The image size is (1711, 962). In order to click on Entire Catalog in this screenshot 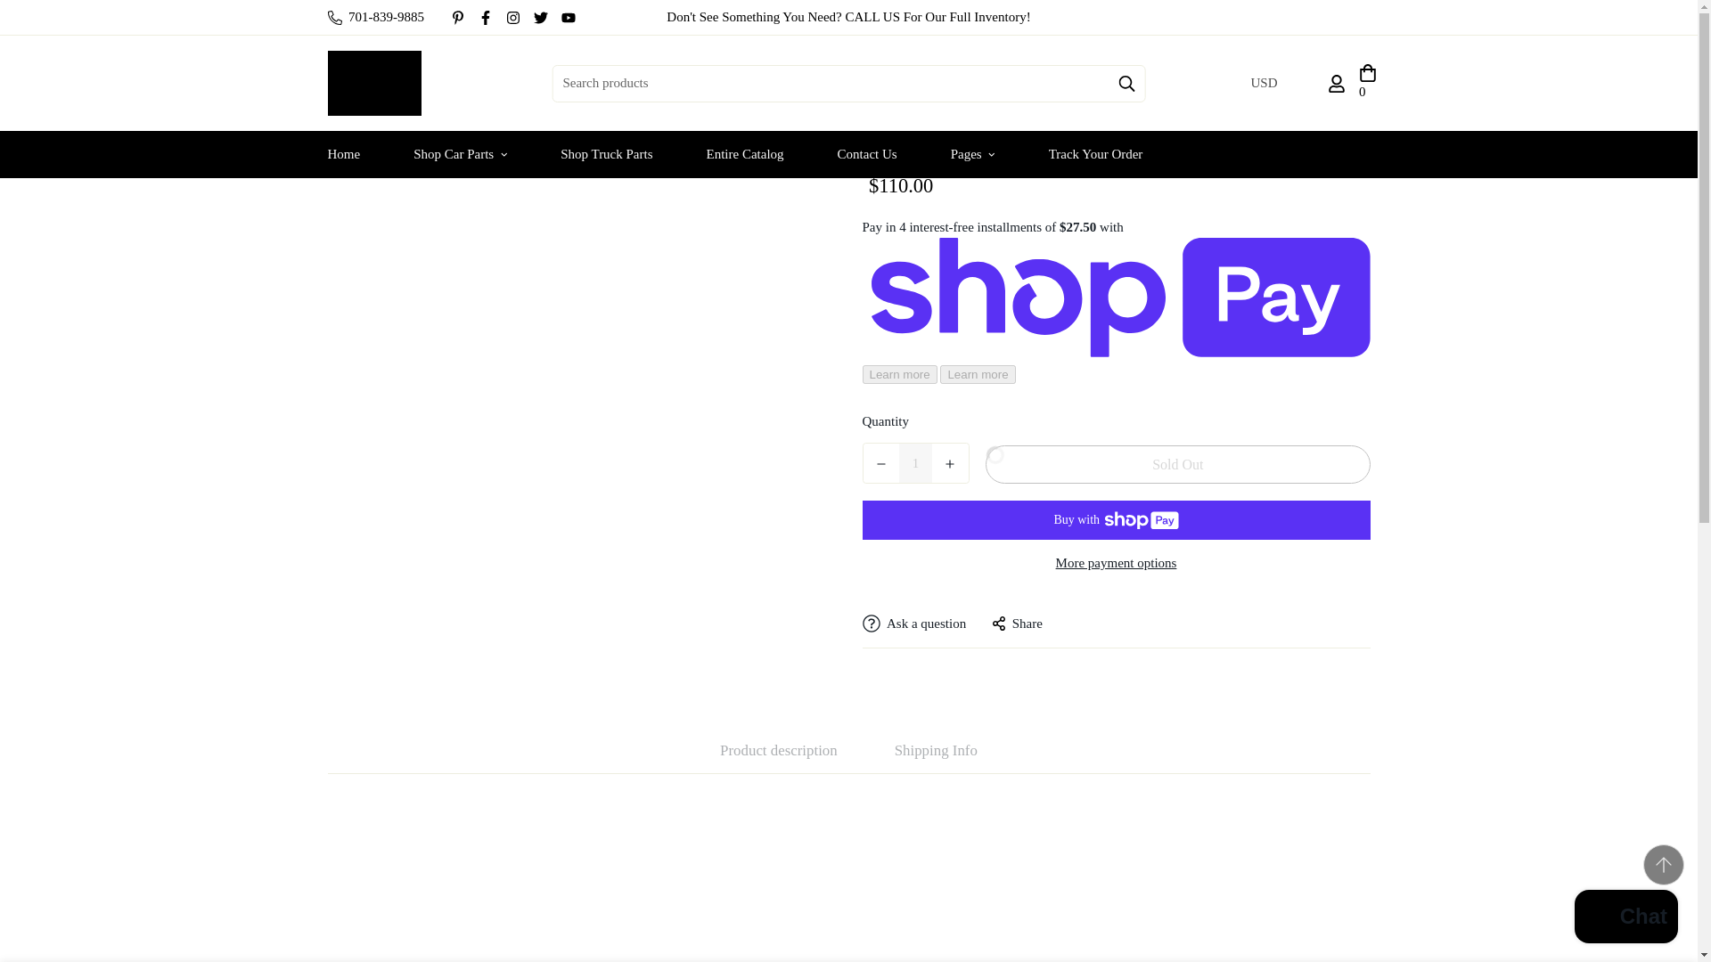, I will do `click(745, 153)`.